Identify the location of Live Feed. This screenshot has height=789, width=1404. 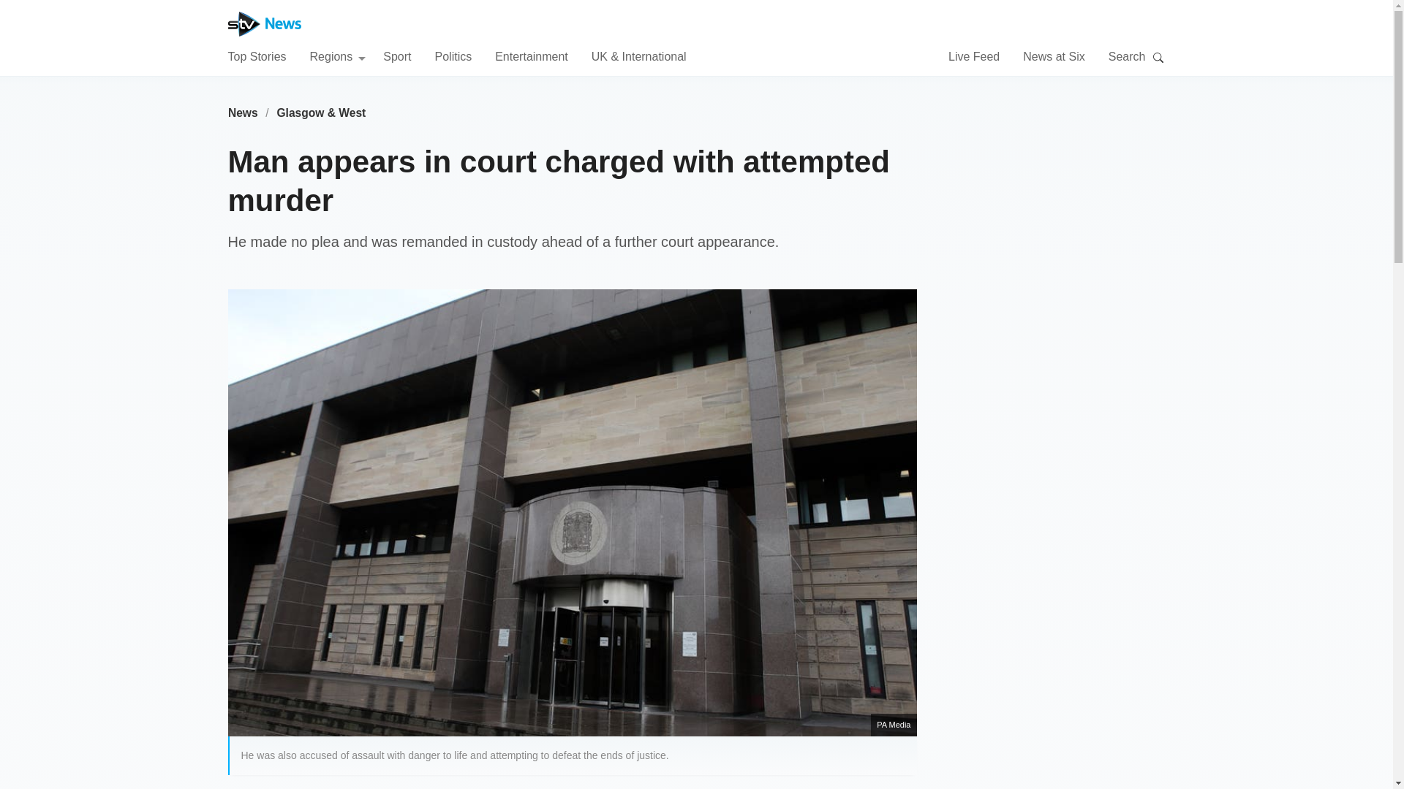
(974, 56).